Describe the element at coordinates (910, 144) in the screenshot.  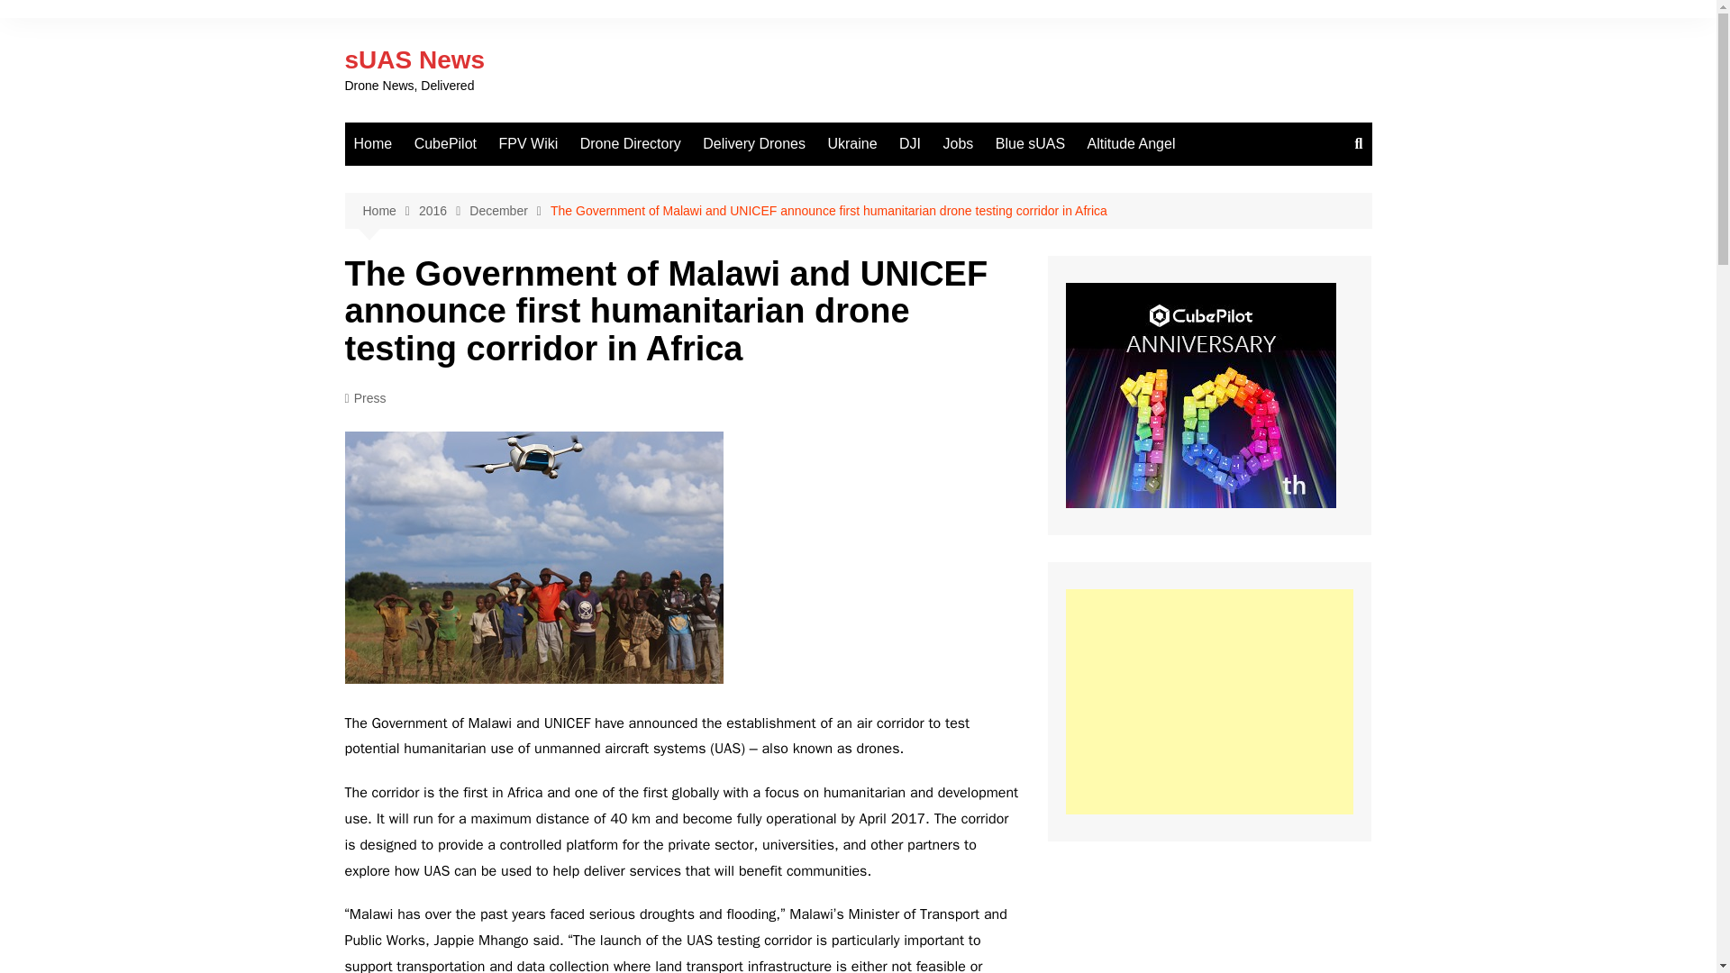
I see `DJI` at that location.